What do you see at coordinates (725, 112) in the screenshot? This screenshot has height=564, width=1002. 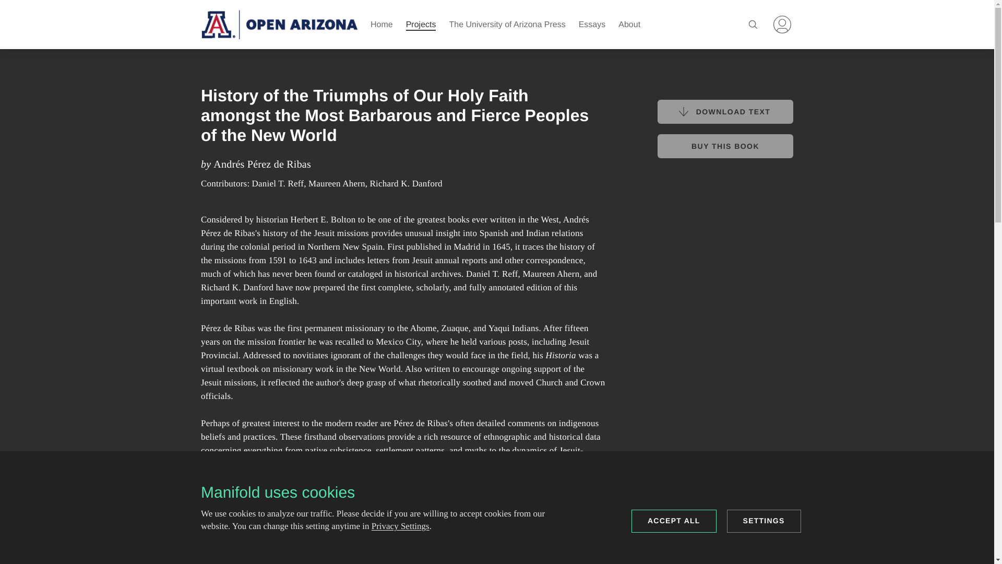 I see `About` at bounding box center [725, 112].